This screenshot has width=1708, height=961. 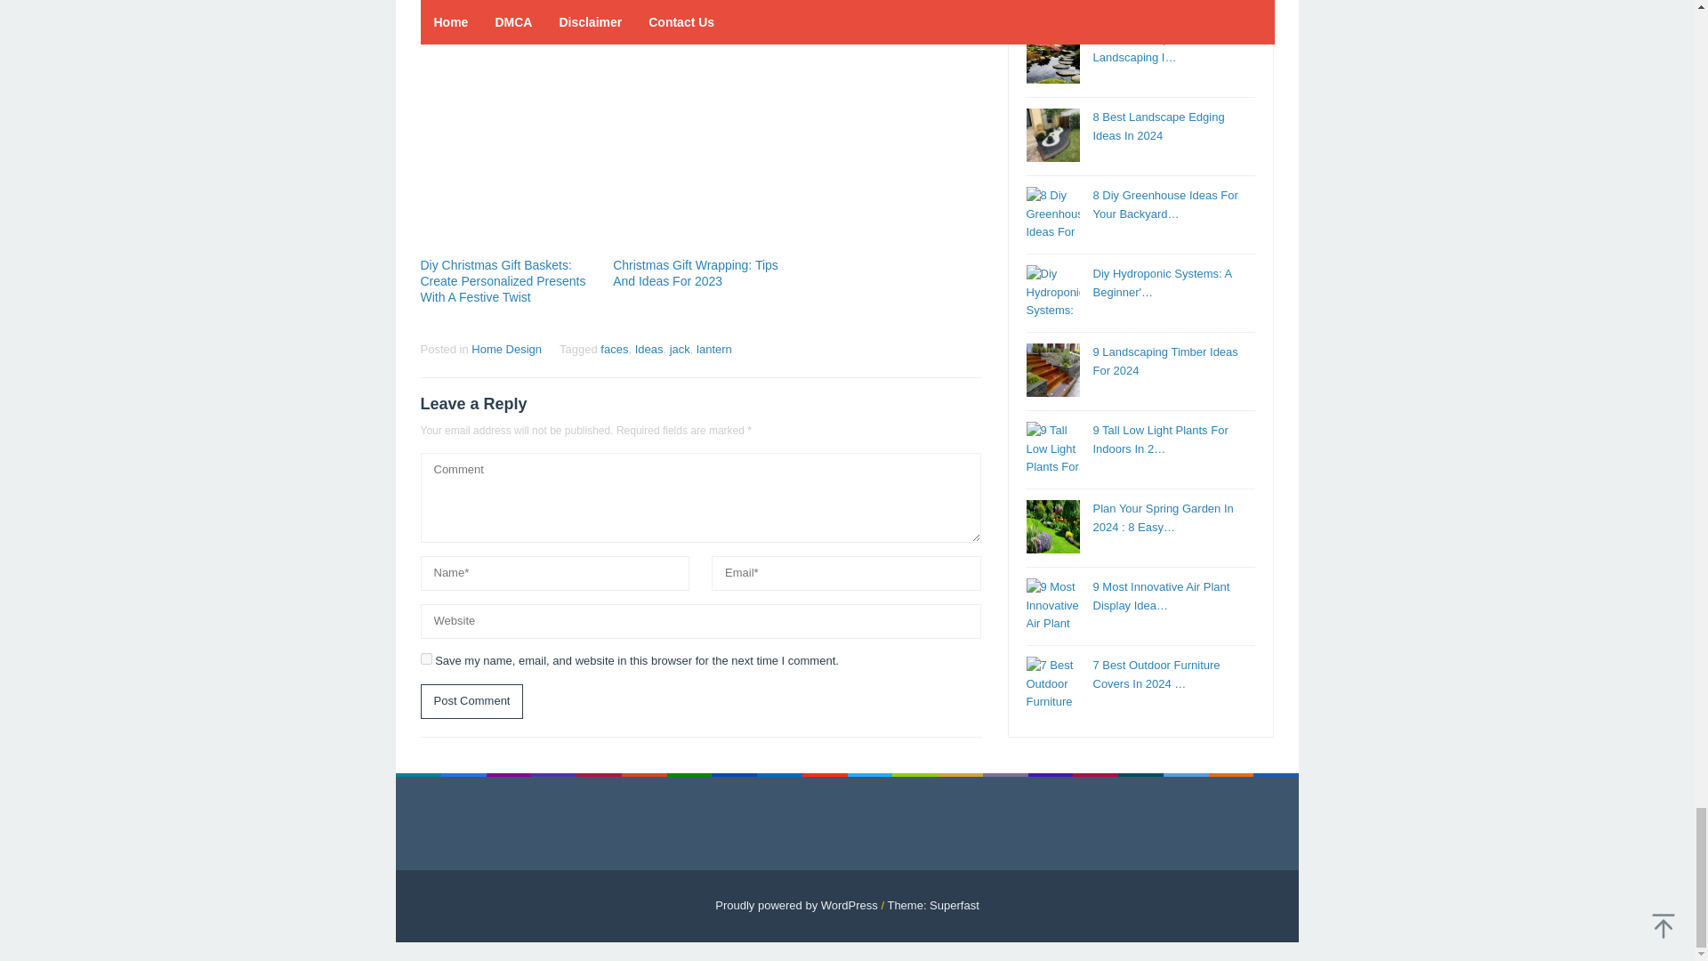 What do you see at coordinates (425, 658) in the screenshot?
I see `yes` at bounding box center [425, 658].